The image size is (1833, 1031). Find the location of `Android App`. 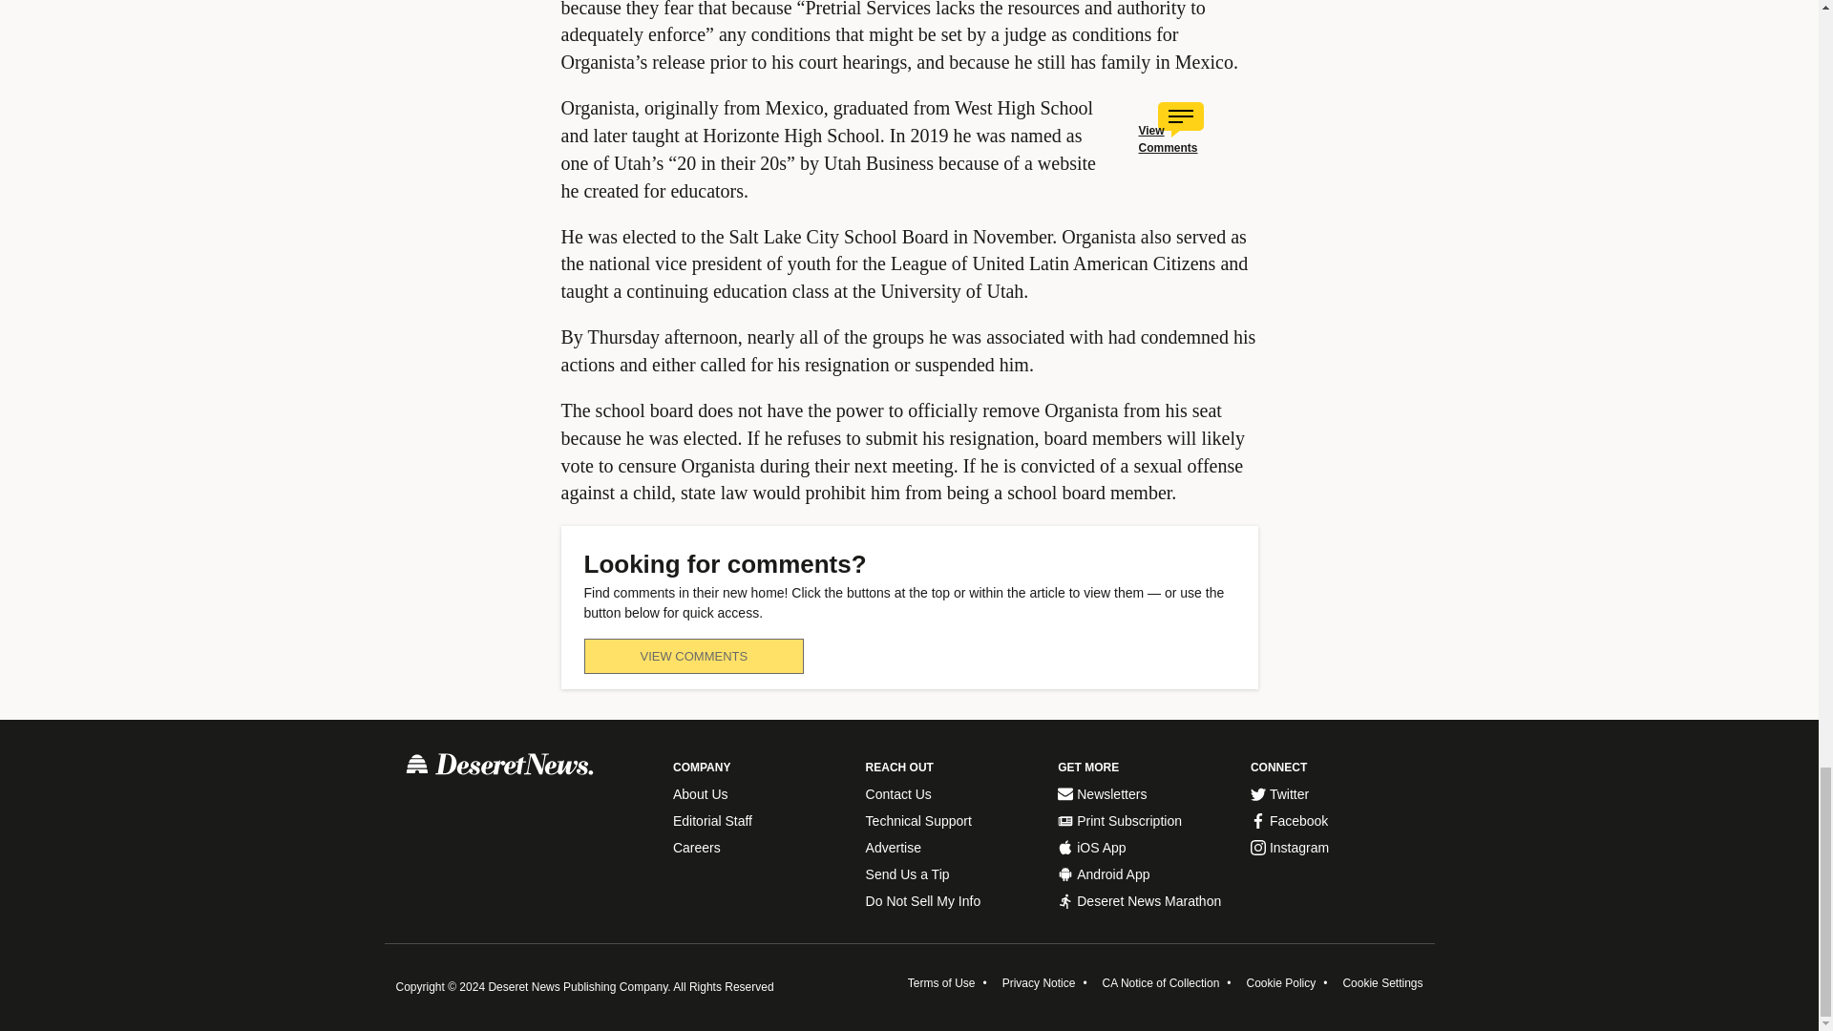

Android App is located at coordinates (1144, 874).